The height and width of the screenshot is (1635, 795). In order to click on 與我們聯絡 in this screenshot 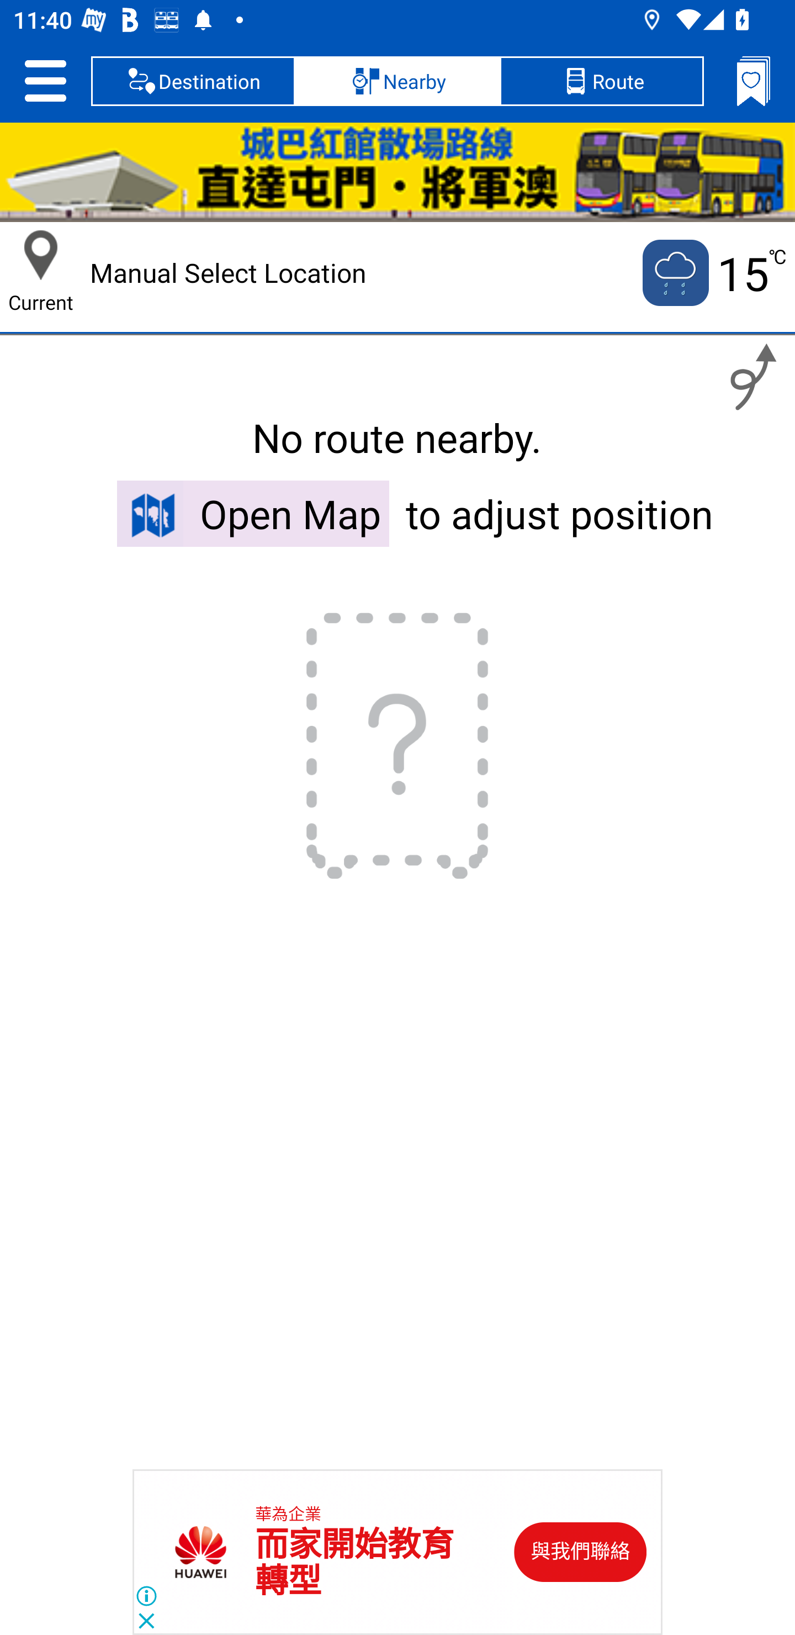, I will do `click(581, 1552)`.